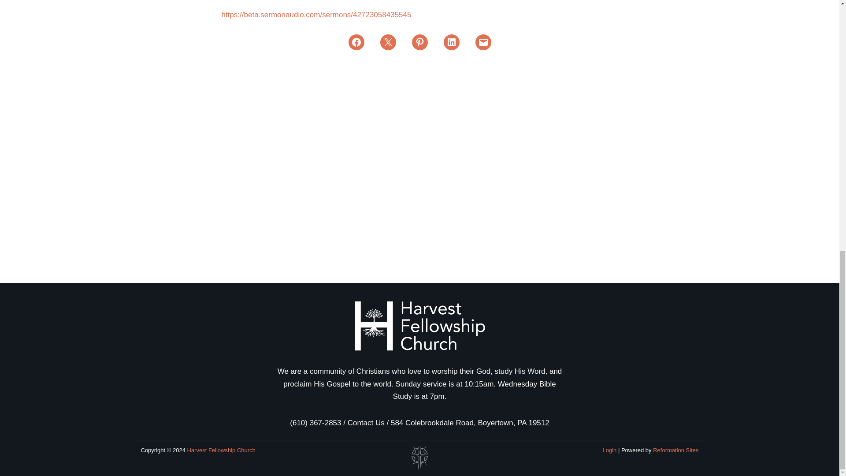  Describe the element at coordinates (419, 42) in the screenshot. I see `Share on Pinterest` at that location.